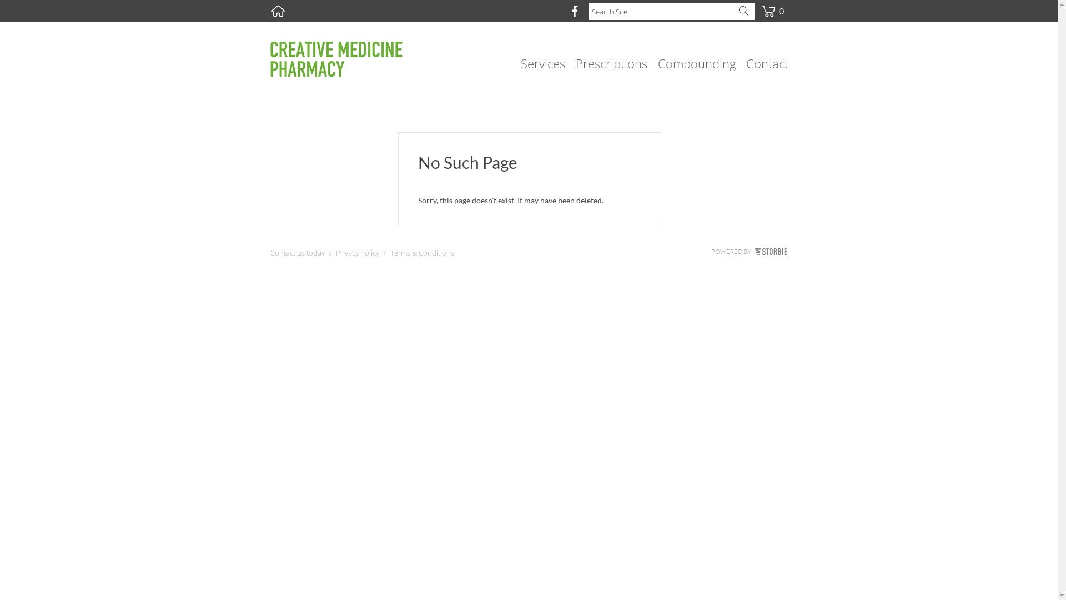 This screenshot has width=1066, height=600. Describe the element at coordinates (278, 11) in the screenshot. I see ` ` at that location.